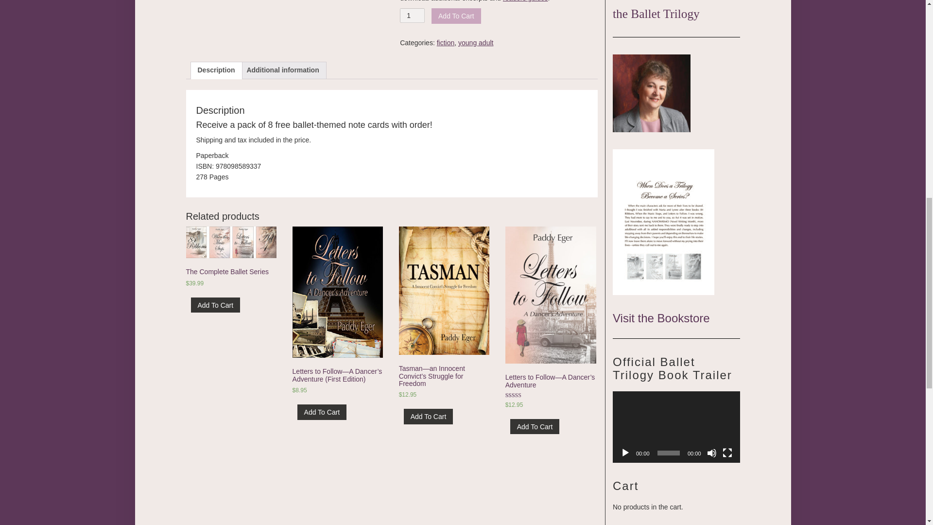 This screenshot has width=933, height=525. I want to click on Add To Cart, so click(215, 305).